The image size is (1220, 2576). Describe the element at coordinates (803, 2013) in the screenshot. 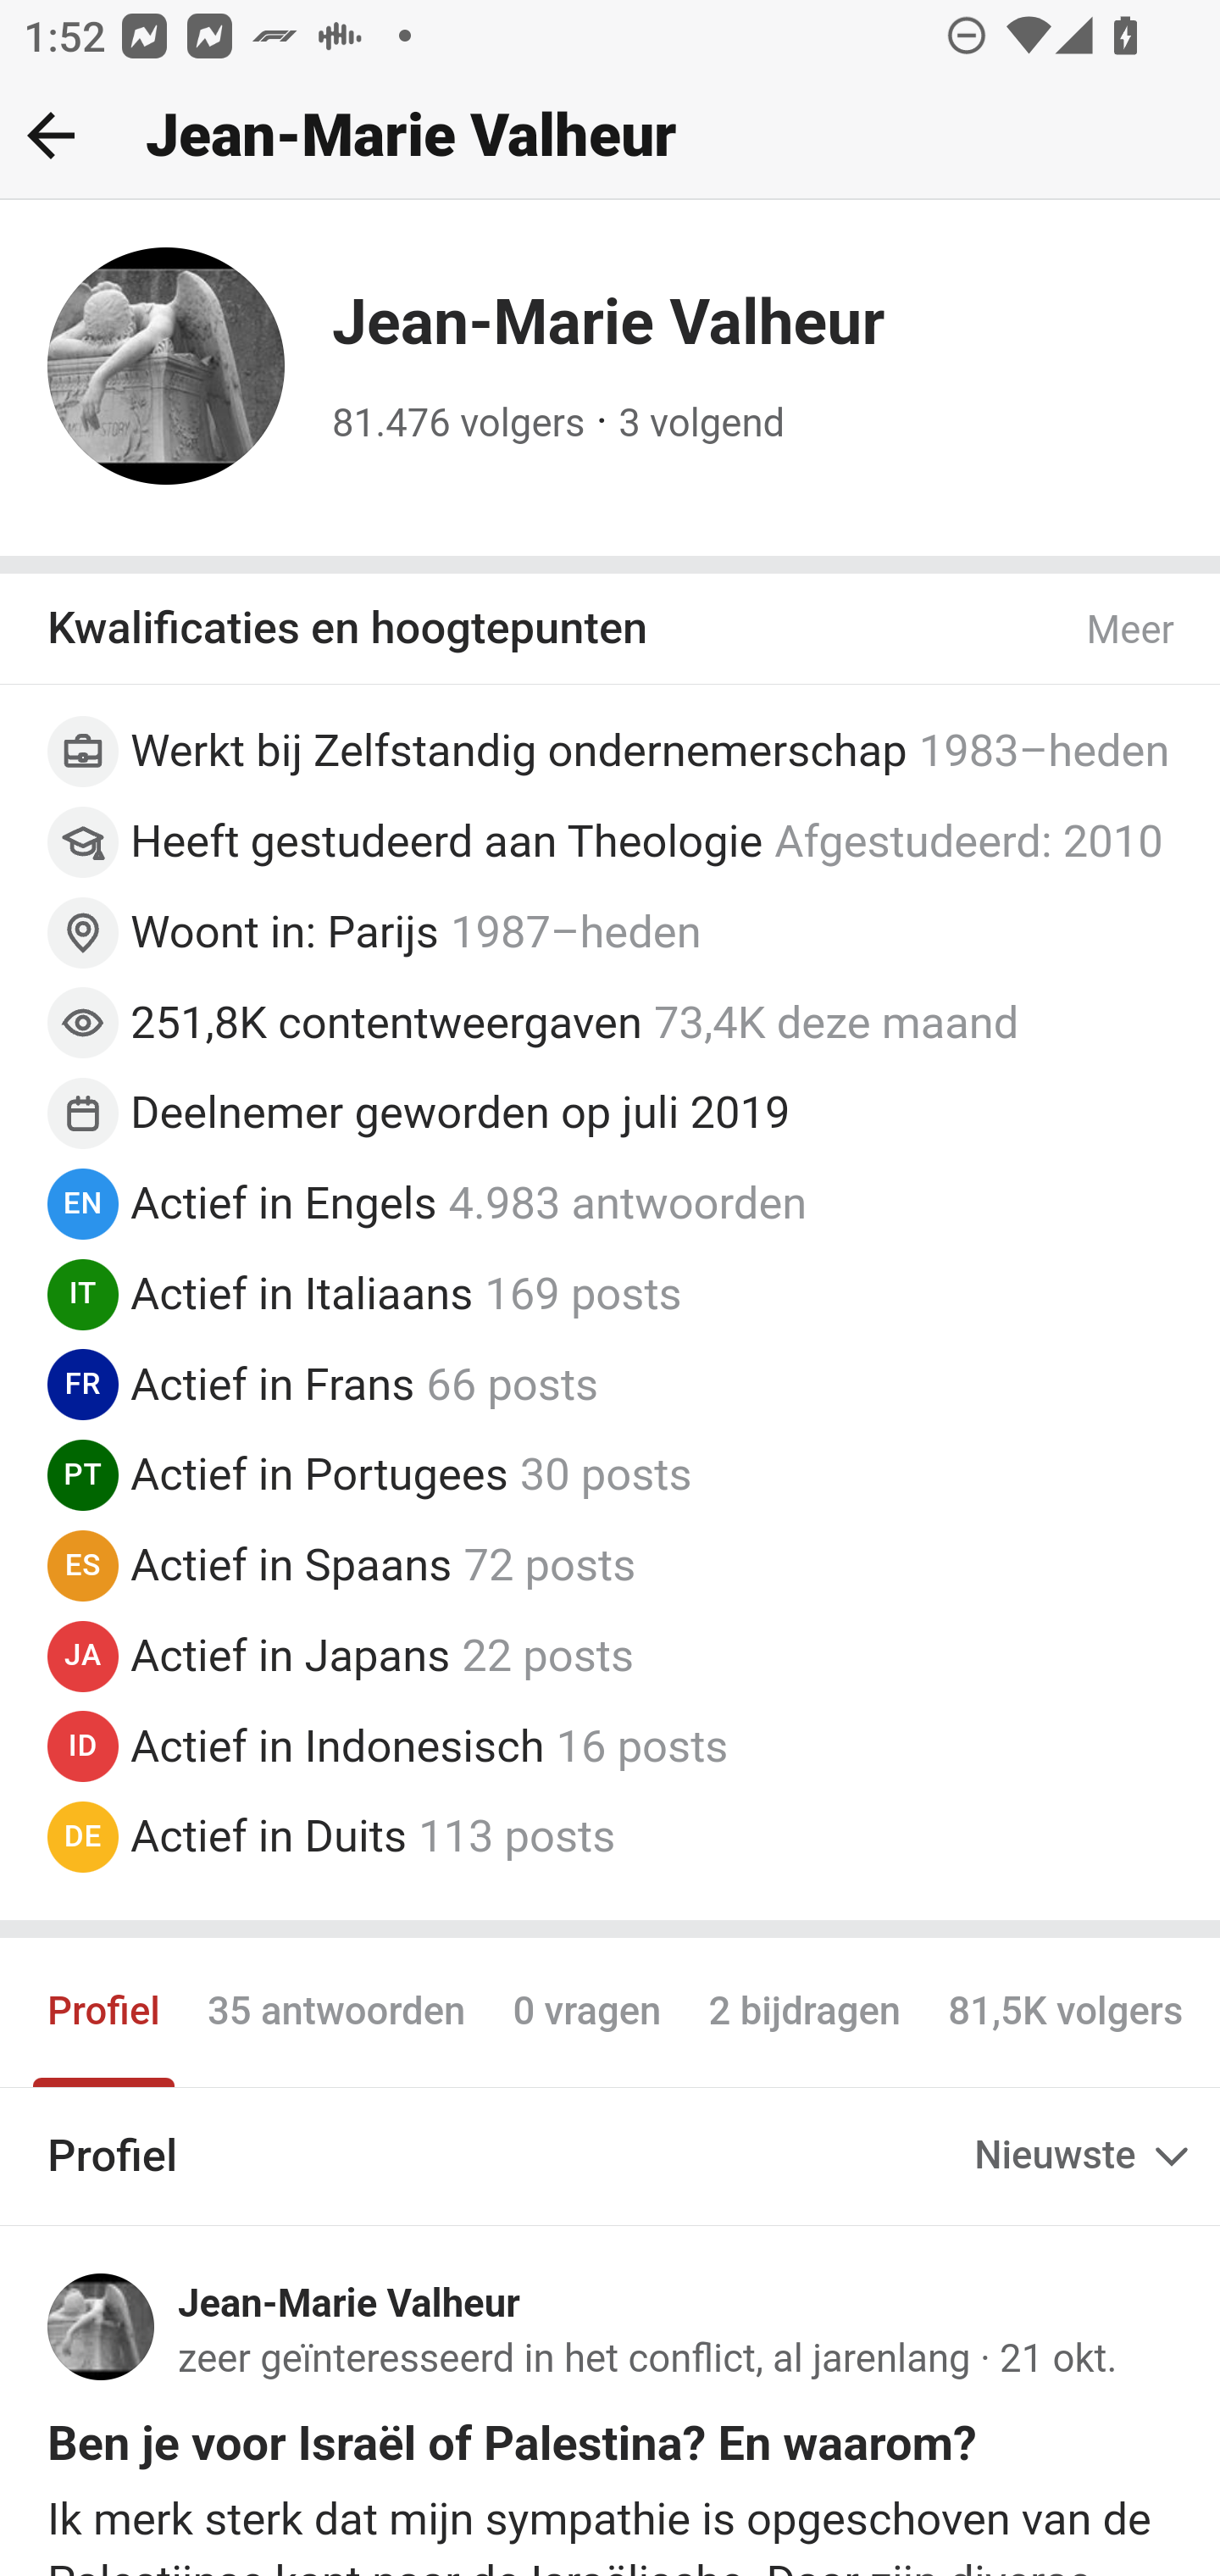

I see `2 bijdragen` at that location.